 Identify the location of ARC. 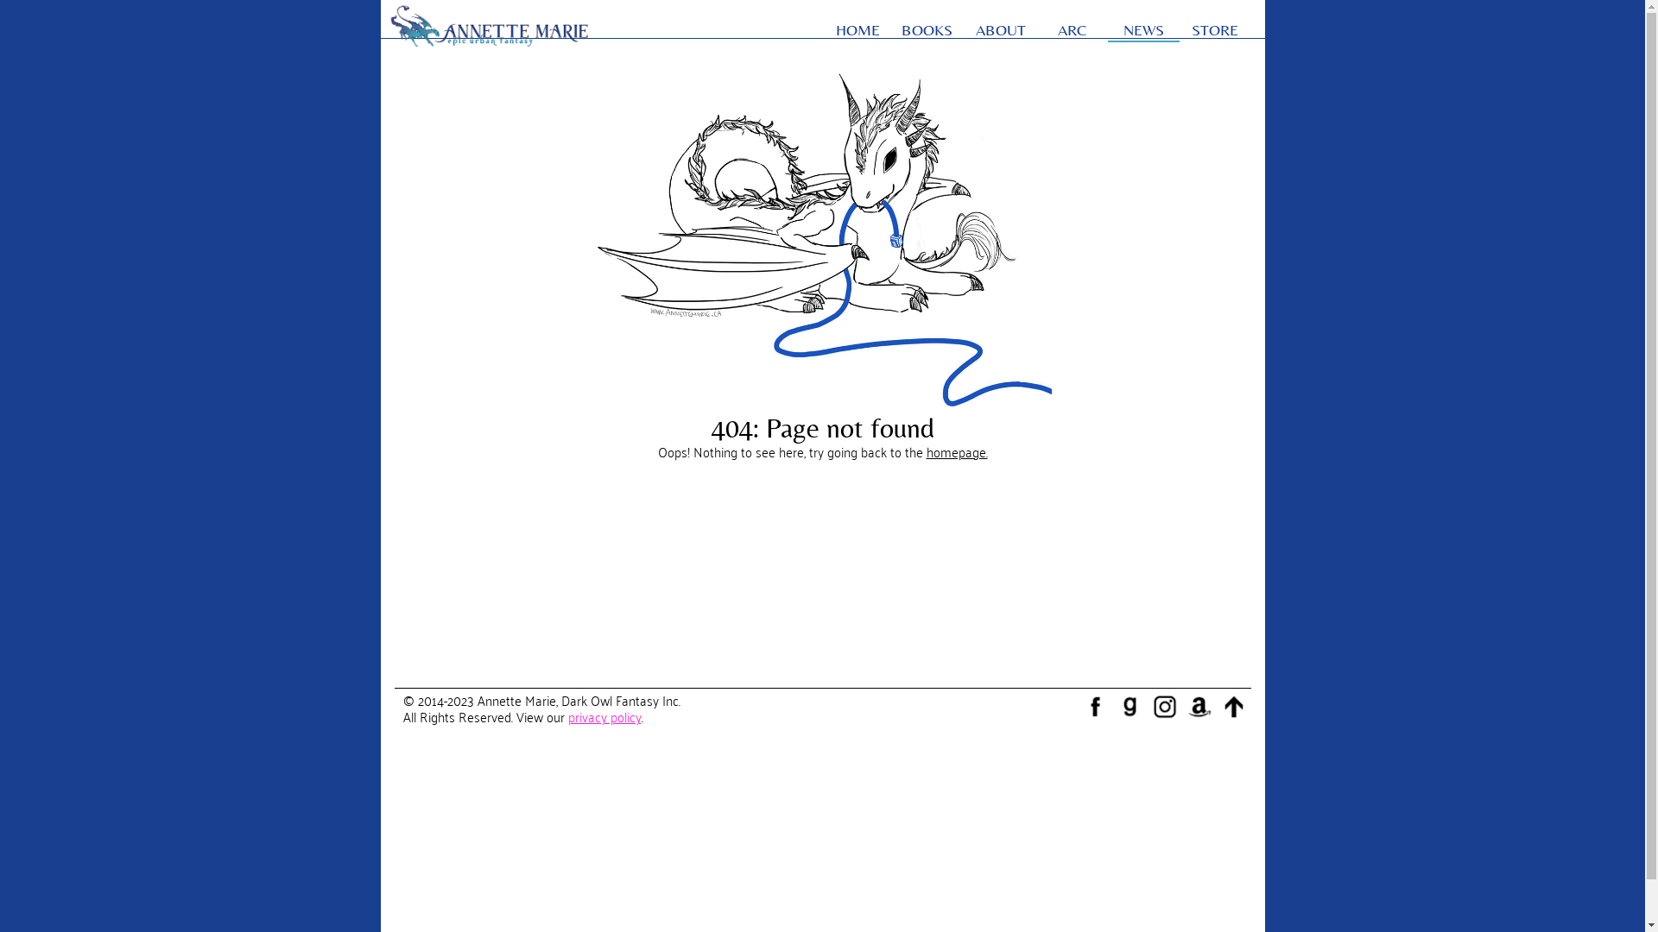
(1073, 30).